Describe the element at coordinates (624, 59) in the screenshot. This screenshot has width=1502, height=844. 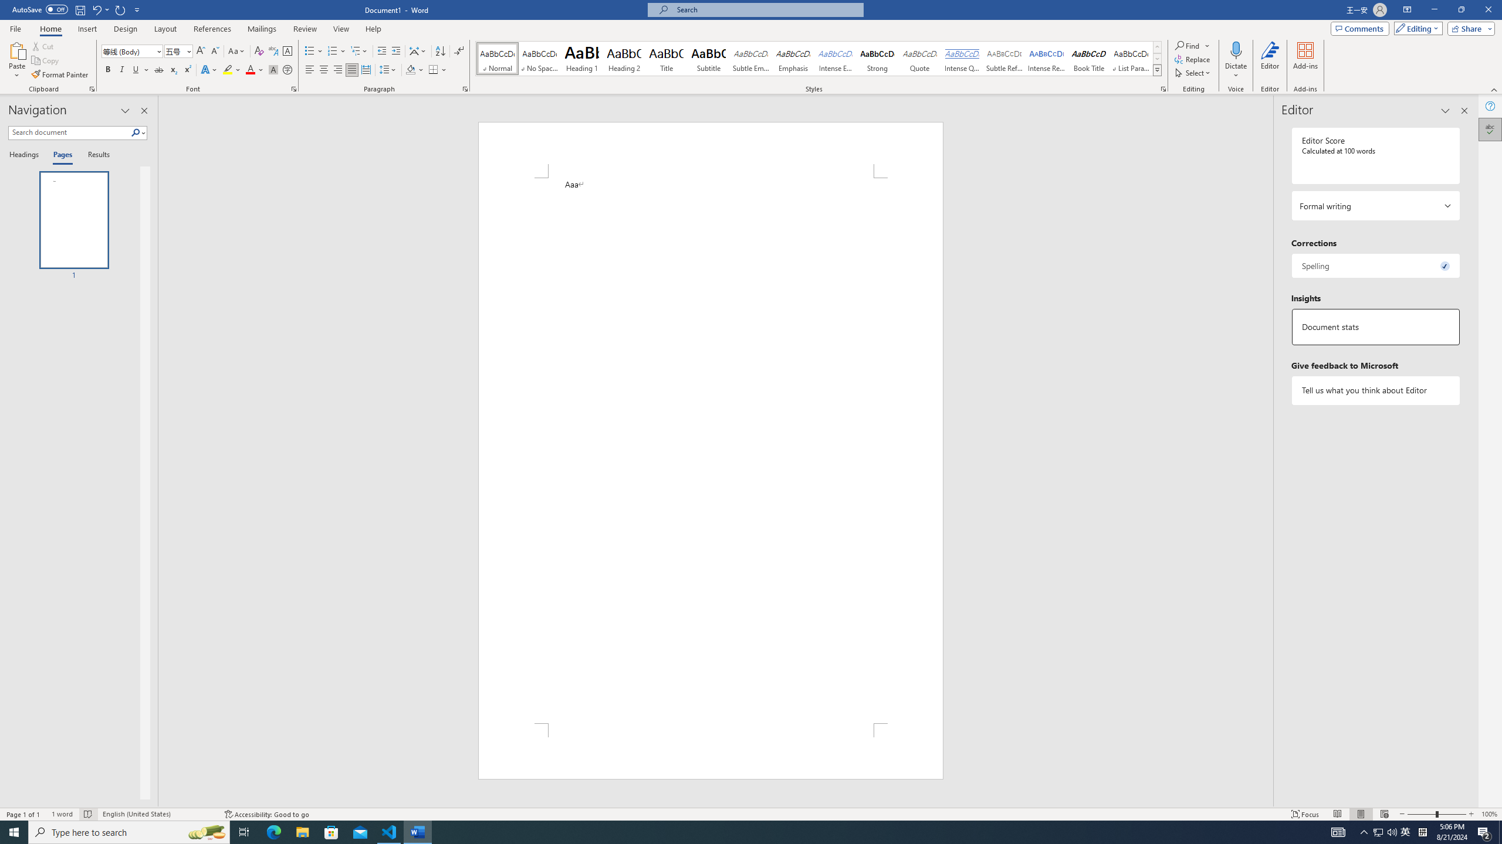
I see `Heading 2` at that location.